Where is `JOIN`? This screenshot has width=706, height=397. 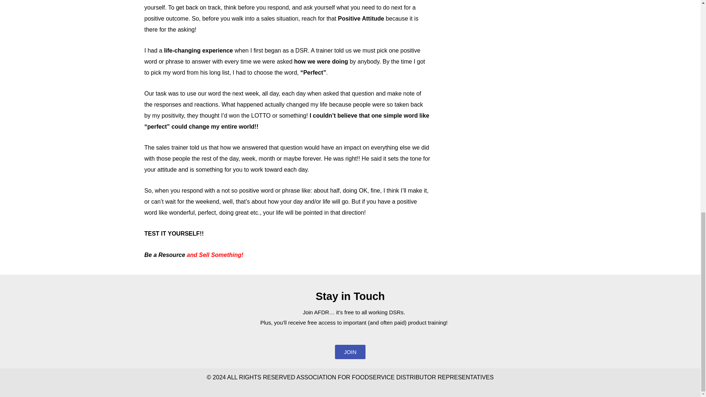 JOIN is located at coordinates (350, 352).